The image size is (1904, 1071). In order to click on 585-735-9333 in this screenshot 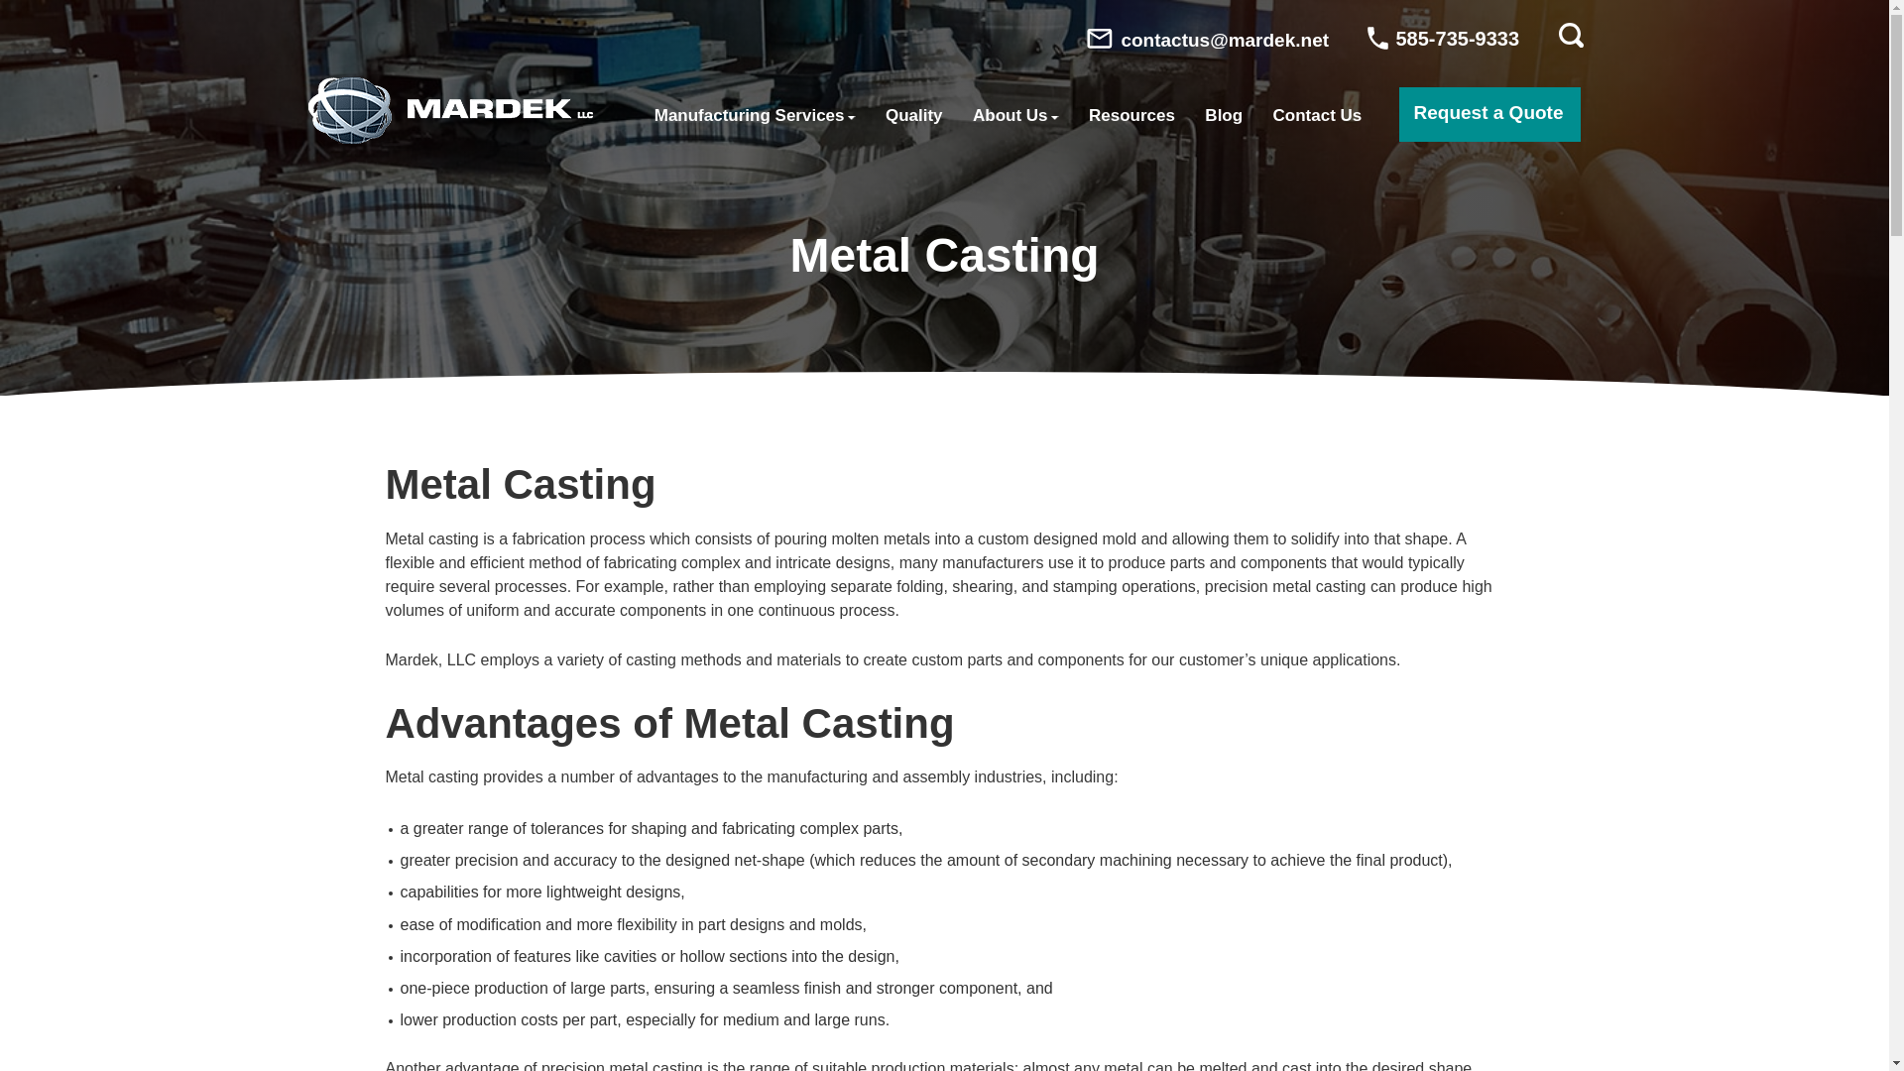, I will do `click(1443, 38)`.